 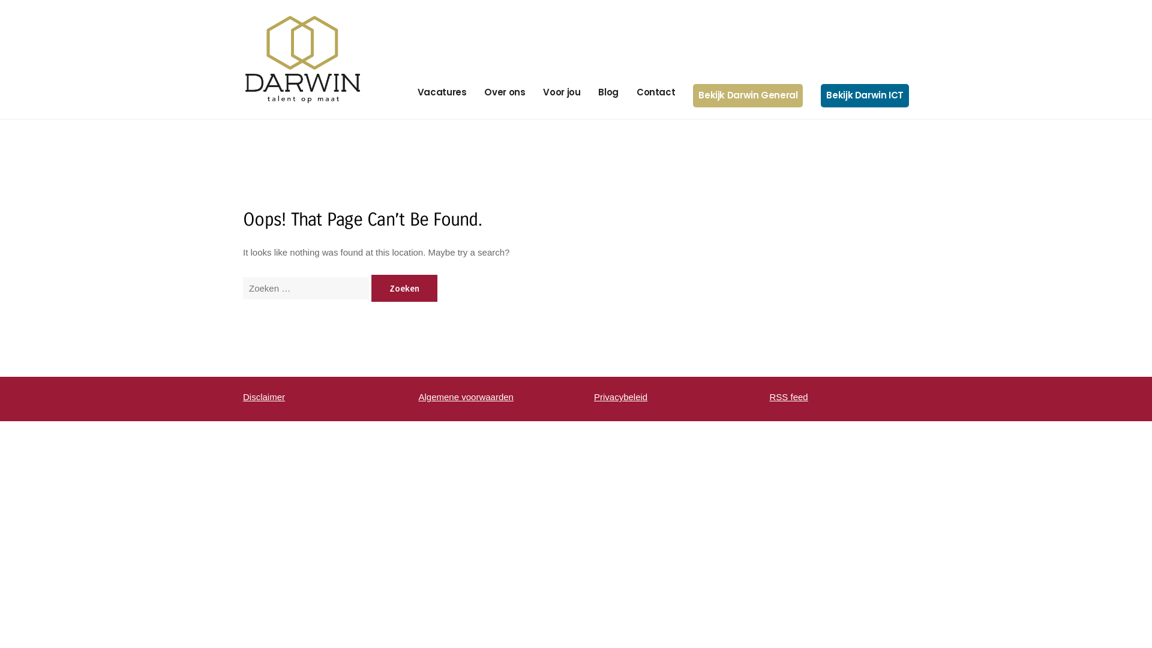 What do you see at coordinates (748, 95) in the screenshot?
I see `Bekijk Darwin General` at bounding box center [748, 95].